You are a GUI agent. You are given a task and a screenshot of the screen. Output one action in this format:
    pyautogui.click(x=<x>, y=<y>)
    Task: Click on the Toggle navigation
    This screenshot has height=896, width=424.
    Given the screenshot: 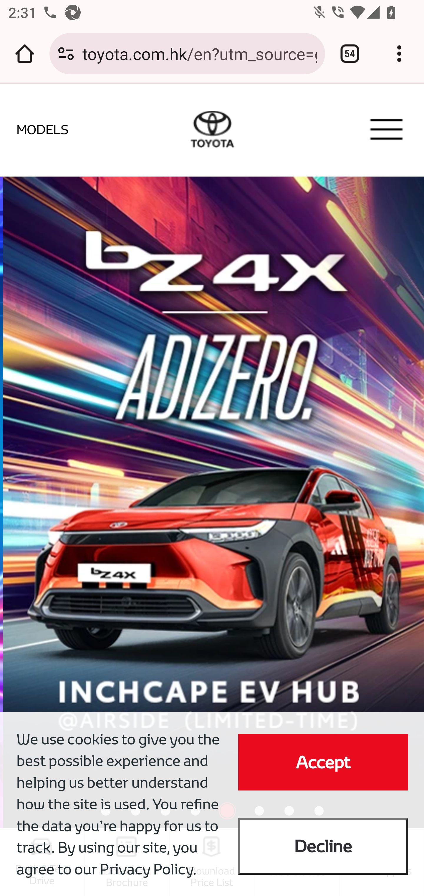 What is the action you would take?
    pyautogui.click(x=386, y=129)
    